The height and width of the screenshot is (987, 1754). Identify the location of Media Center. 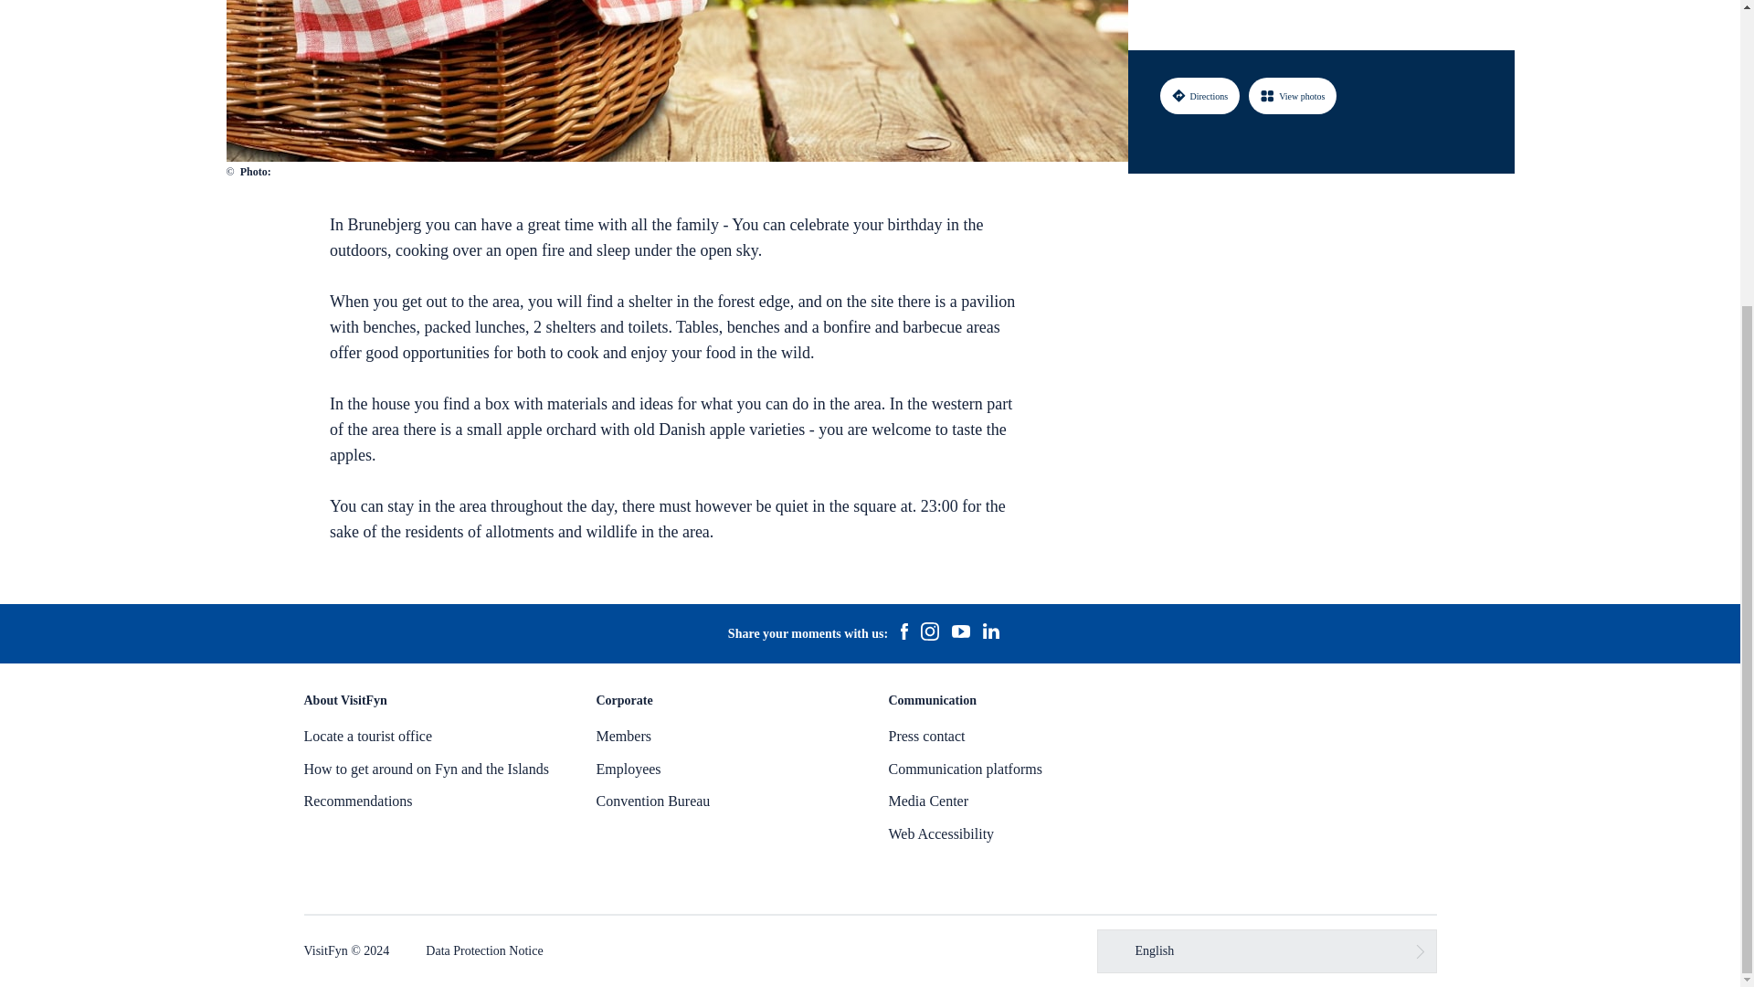
(927, 801).